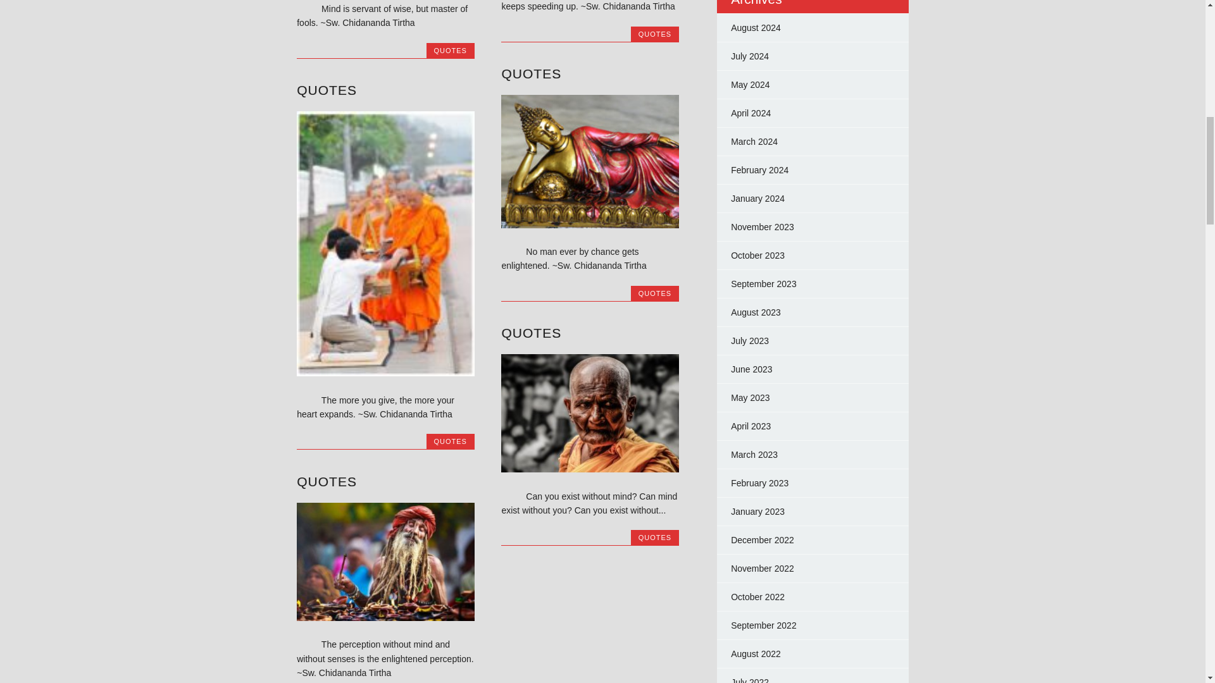  What do you see at coordinates (450, 51) in the screenshot?
I see `QUOTES` at bounding box center [450, 51].